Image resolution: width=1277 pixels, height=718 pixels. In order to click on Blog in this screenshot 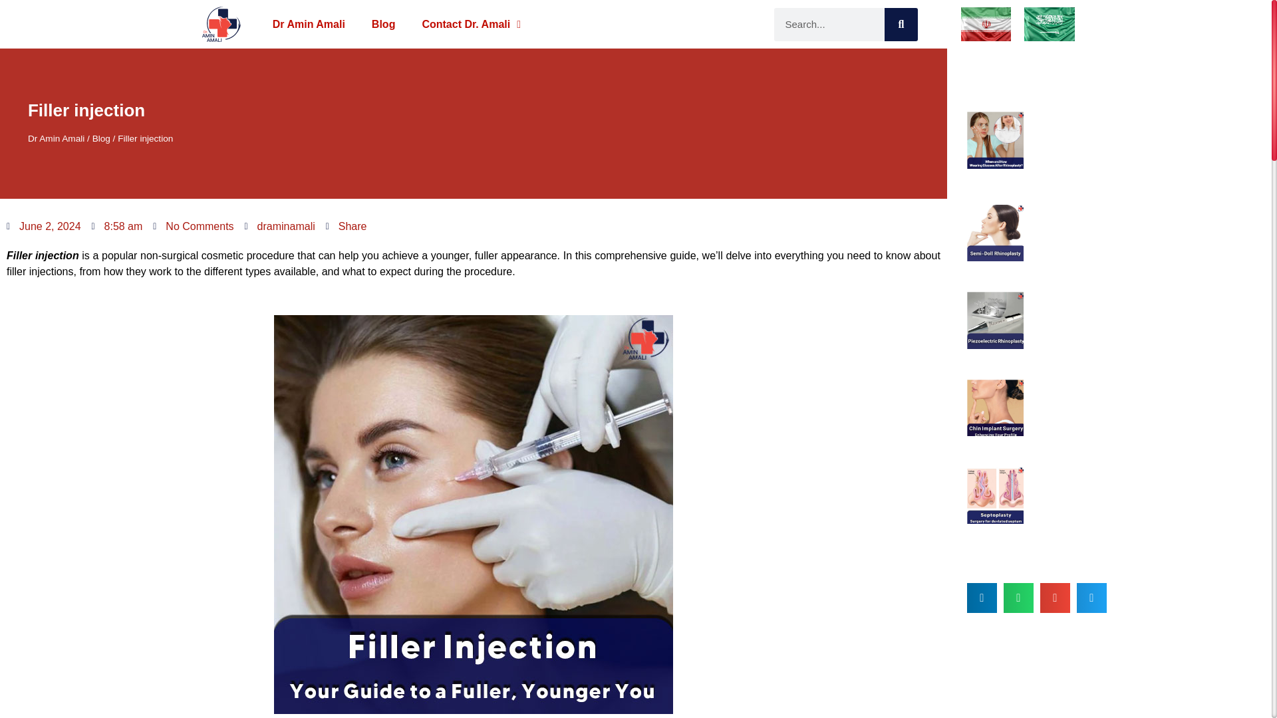, I will do `click(101, 138)`.